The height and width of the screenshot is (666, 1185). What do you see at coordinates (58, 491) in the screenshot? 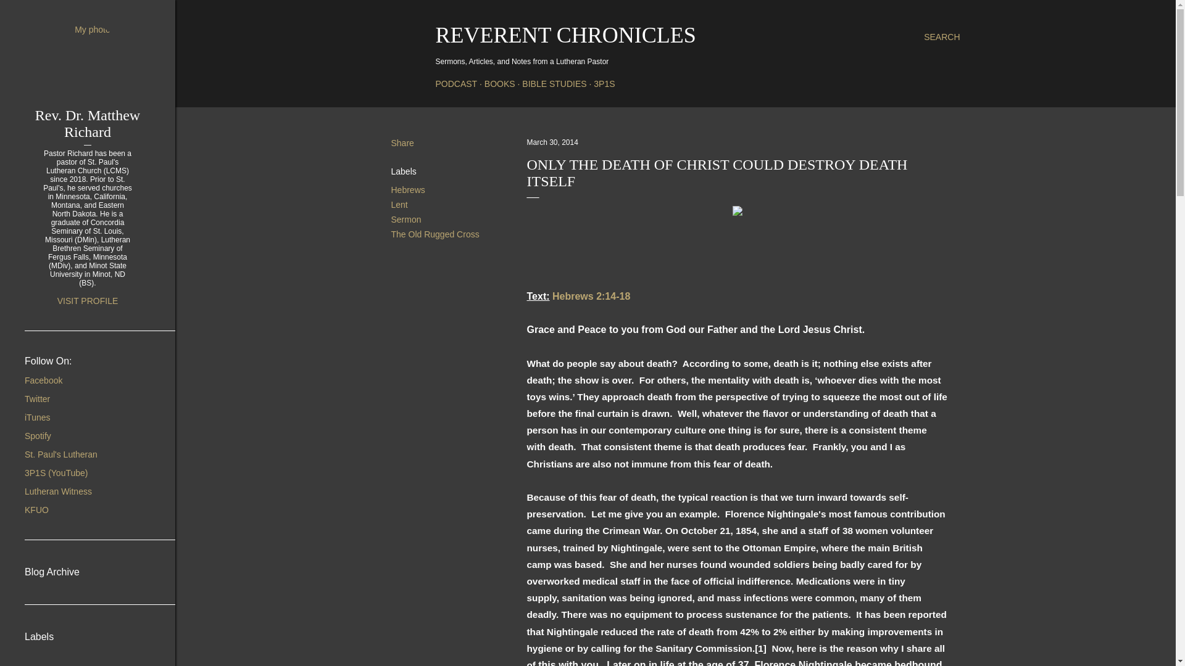
I see `Lutheran Witness` at bounding box center [58, 491].